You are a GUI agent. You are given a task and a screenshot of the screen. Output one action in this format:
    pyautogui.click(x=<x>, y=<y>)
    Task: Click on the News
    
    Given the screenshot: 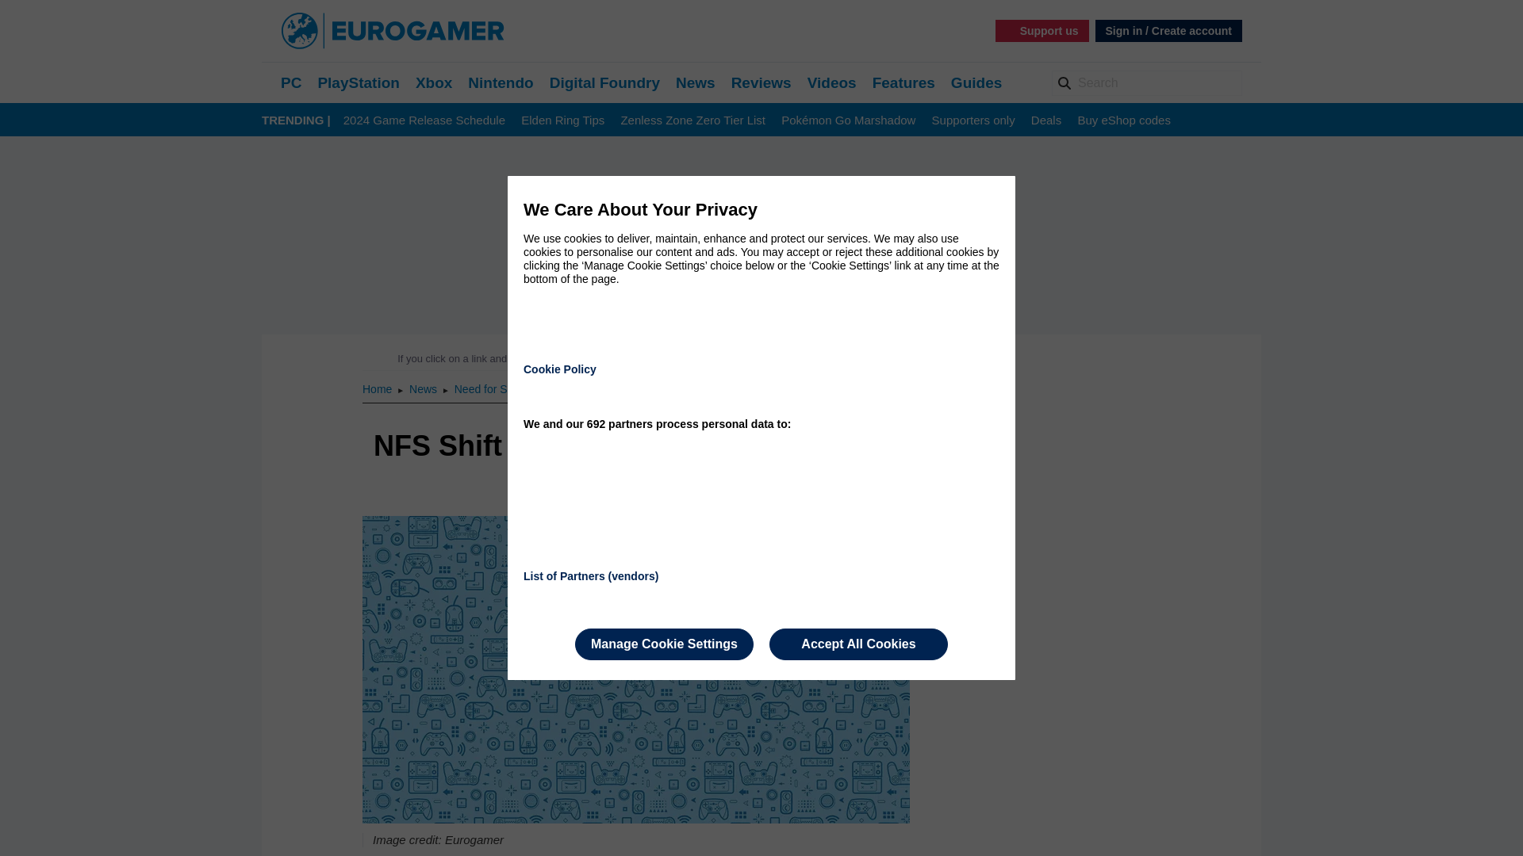 What is the action you would take?
    pyautogui.click(x=696, y=82)
    